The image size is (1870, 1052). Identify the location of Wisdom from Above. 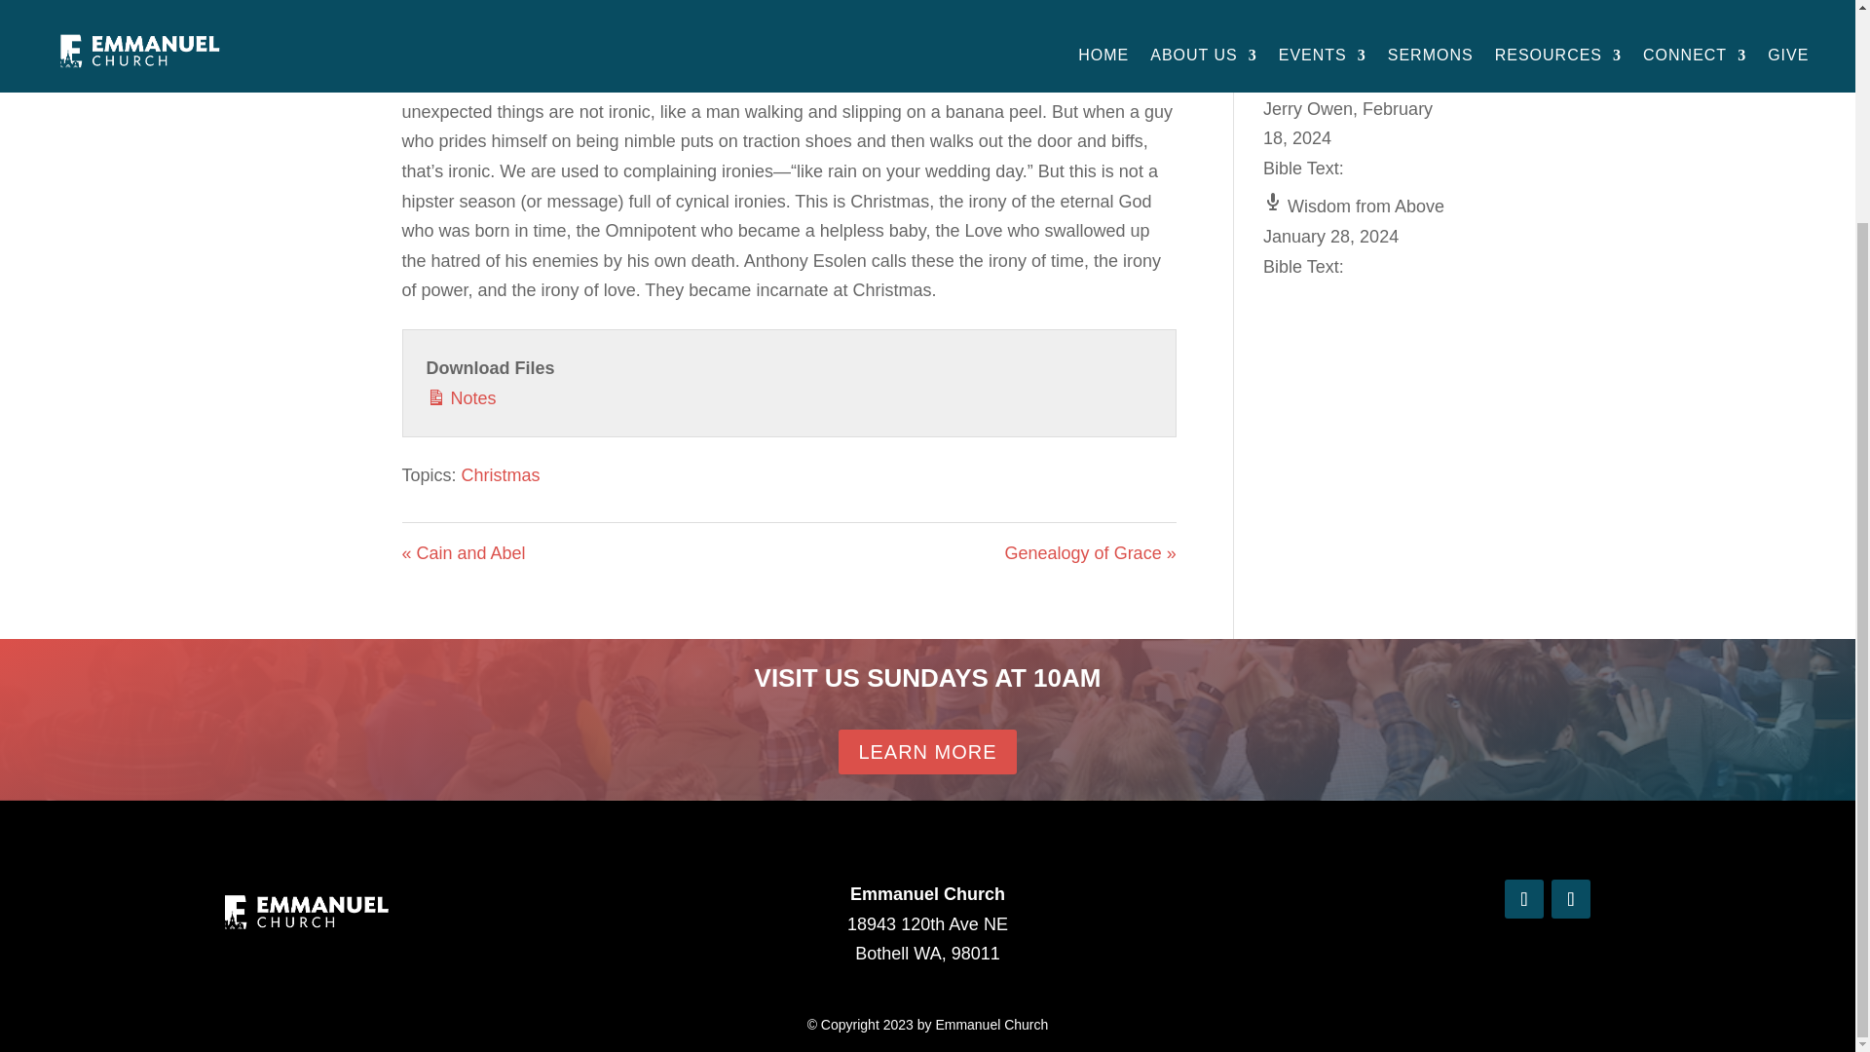
(1354, 207).